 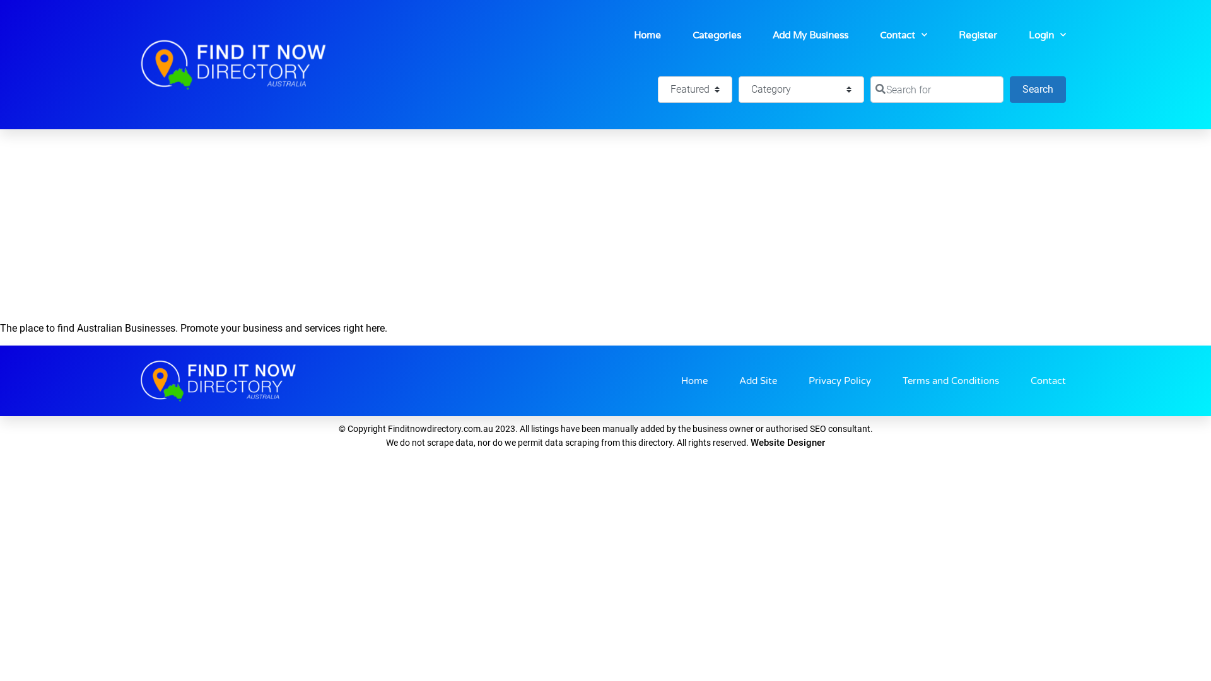 I want to click on Terms and Conditions, so click(x=951, y=381).